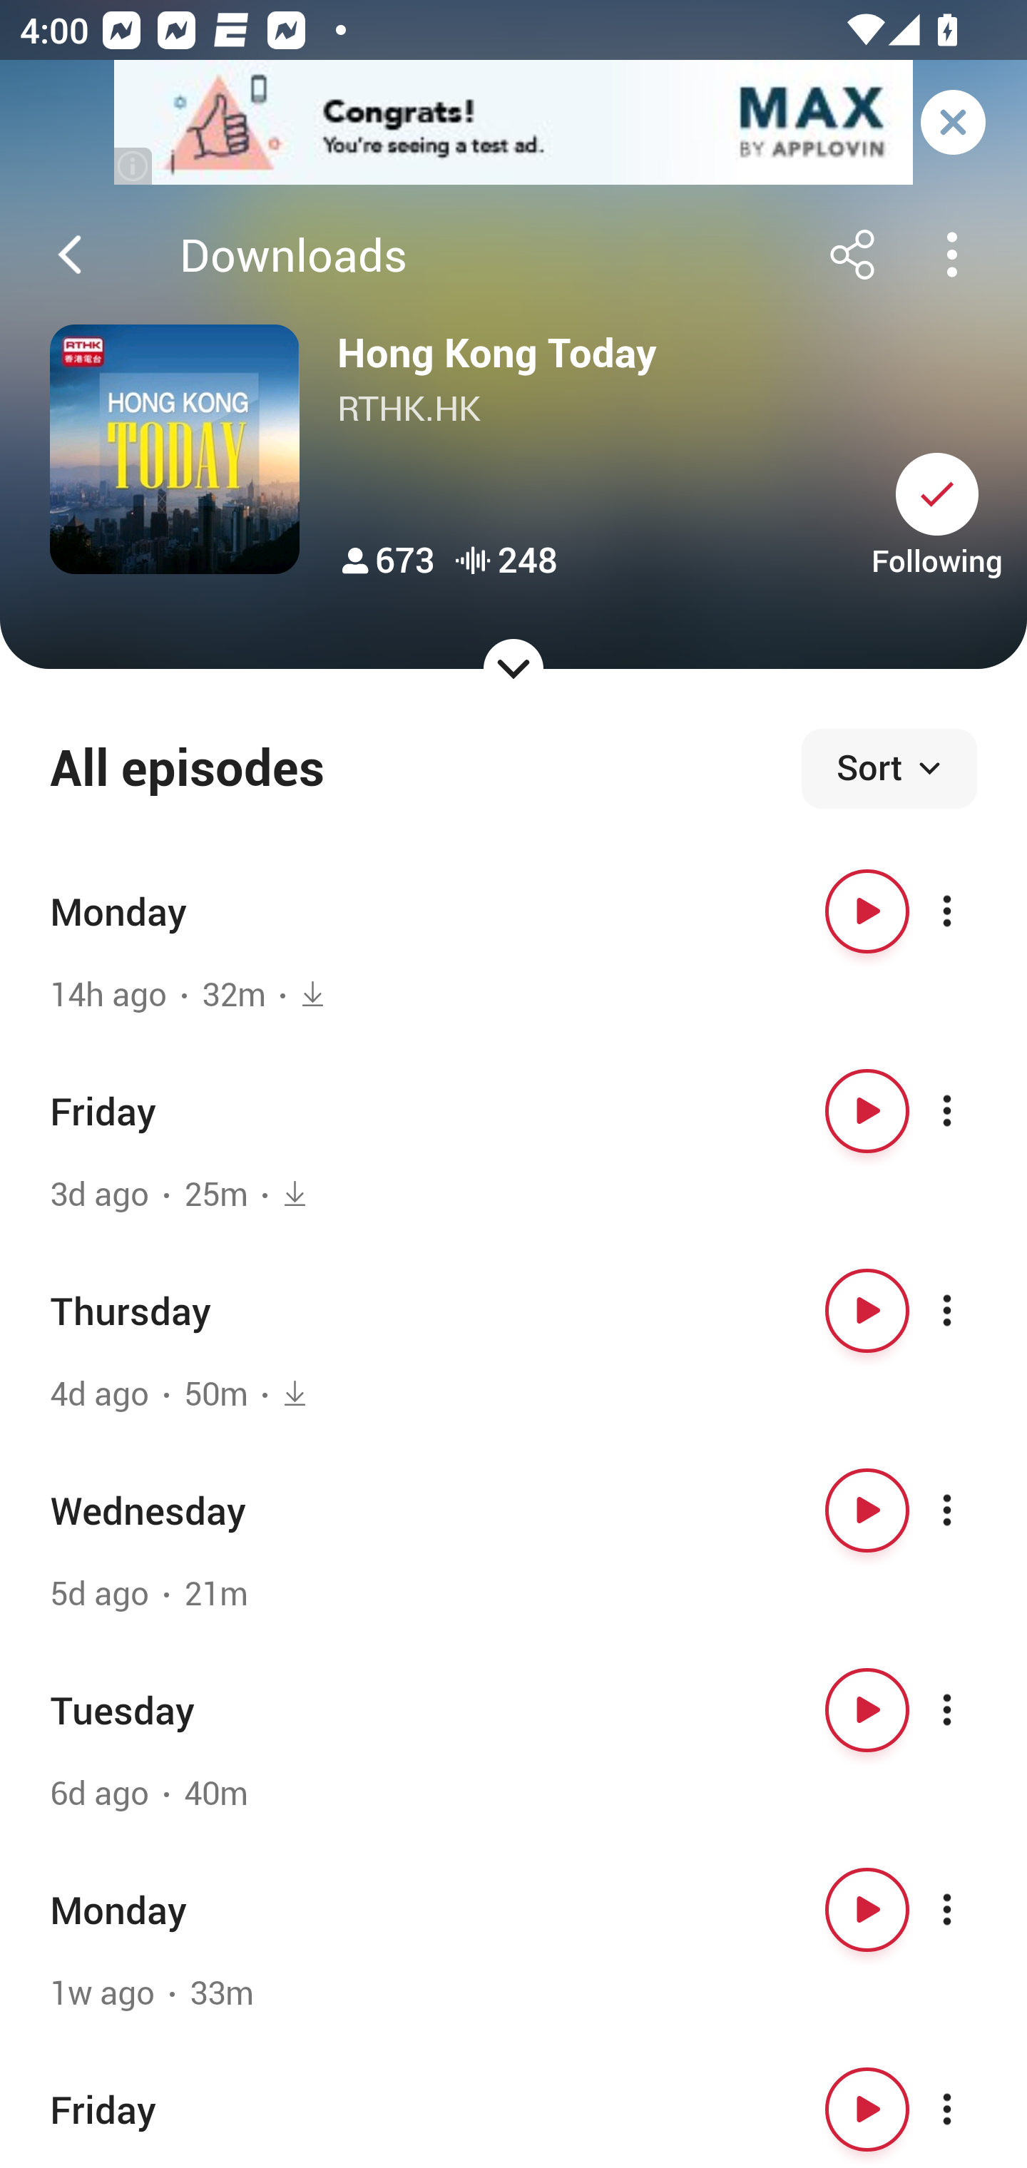  What do you see at coordinates (867, 911) in the screenshot?
I see `Play button` at bounding box center [867, 911].